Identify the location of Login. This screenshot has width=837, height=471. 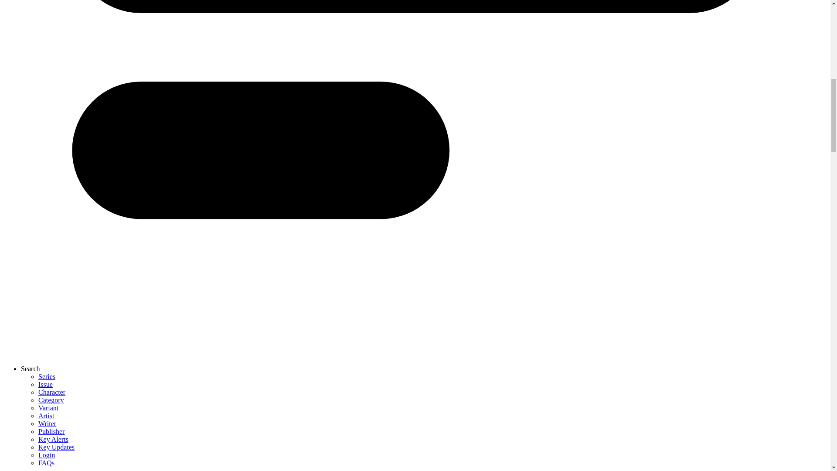
(47, 454).